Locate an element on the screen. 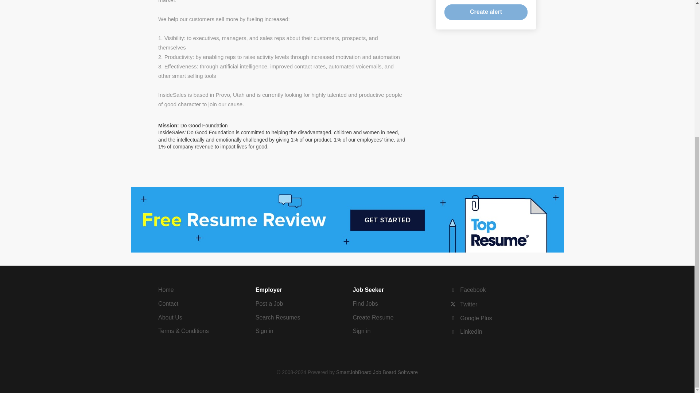  Contact is located at coordinates (168, 303).